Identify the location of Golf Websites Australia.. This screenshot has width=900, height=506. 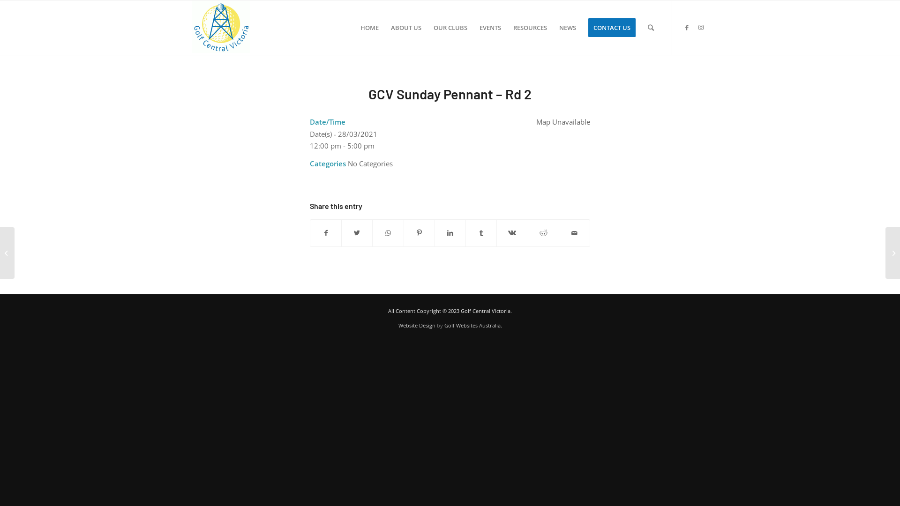
(473, 325).